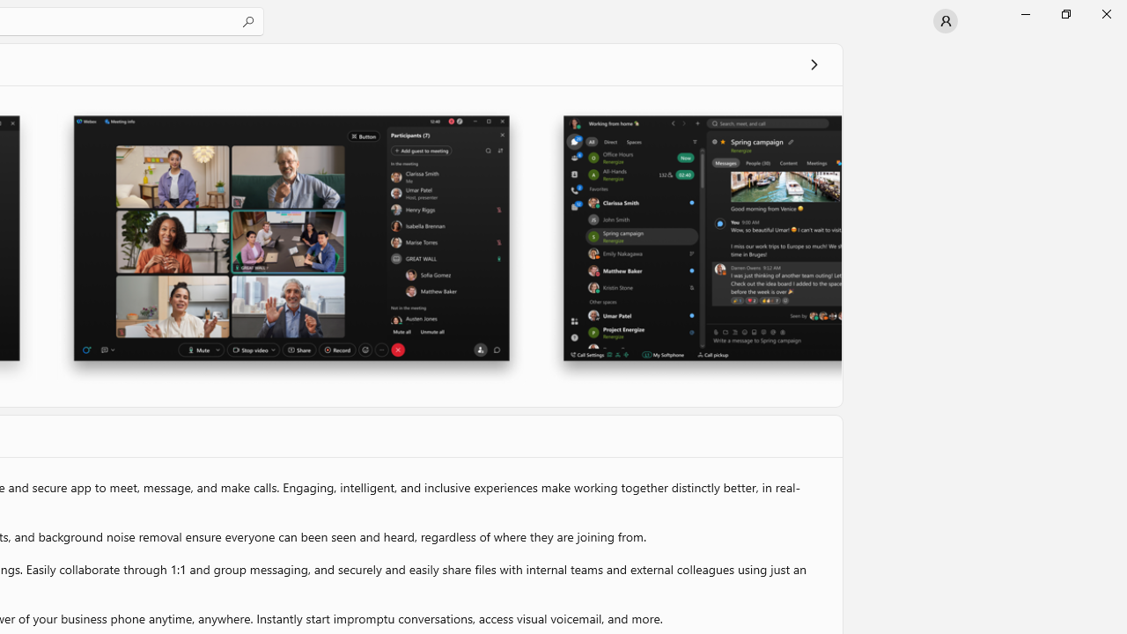  Describe the element at coordinates (814, 63) in the screenshot. I see `See all` at that location.